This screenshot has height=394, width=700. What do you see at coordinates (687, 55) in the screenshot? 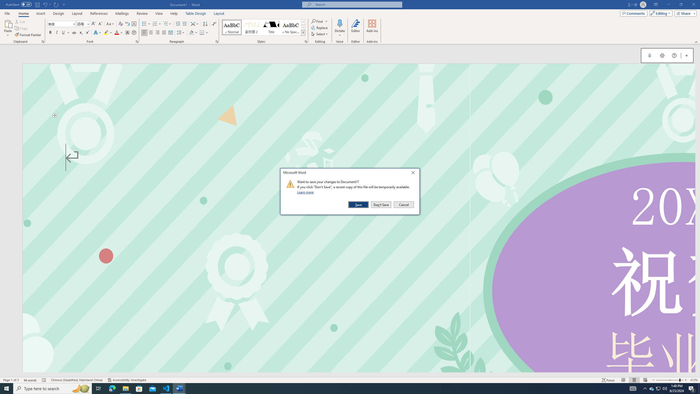
I see `Close Dictation` at bounding box center [687, 55].